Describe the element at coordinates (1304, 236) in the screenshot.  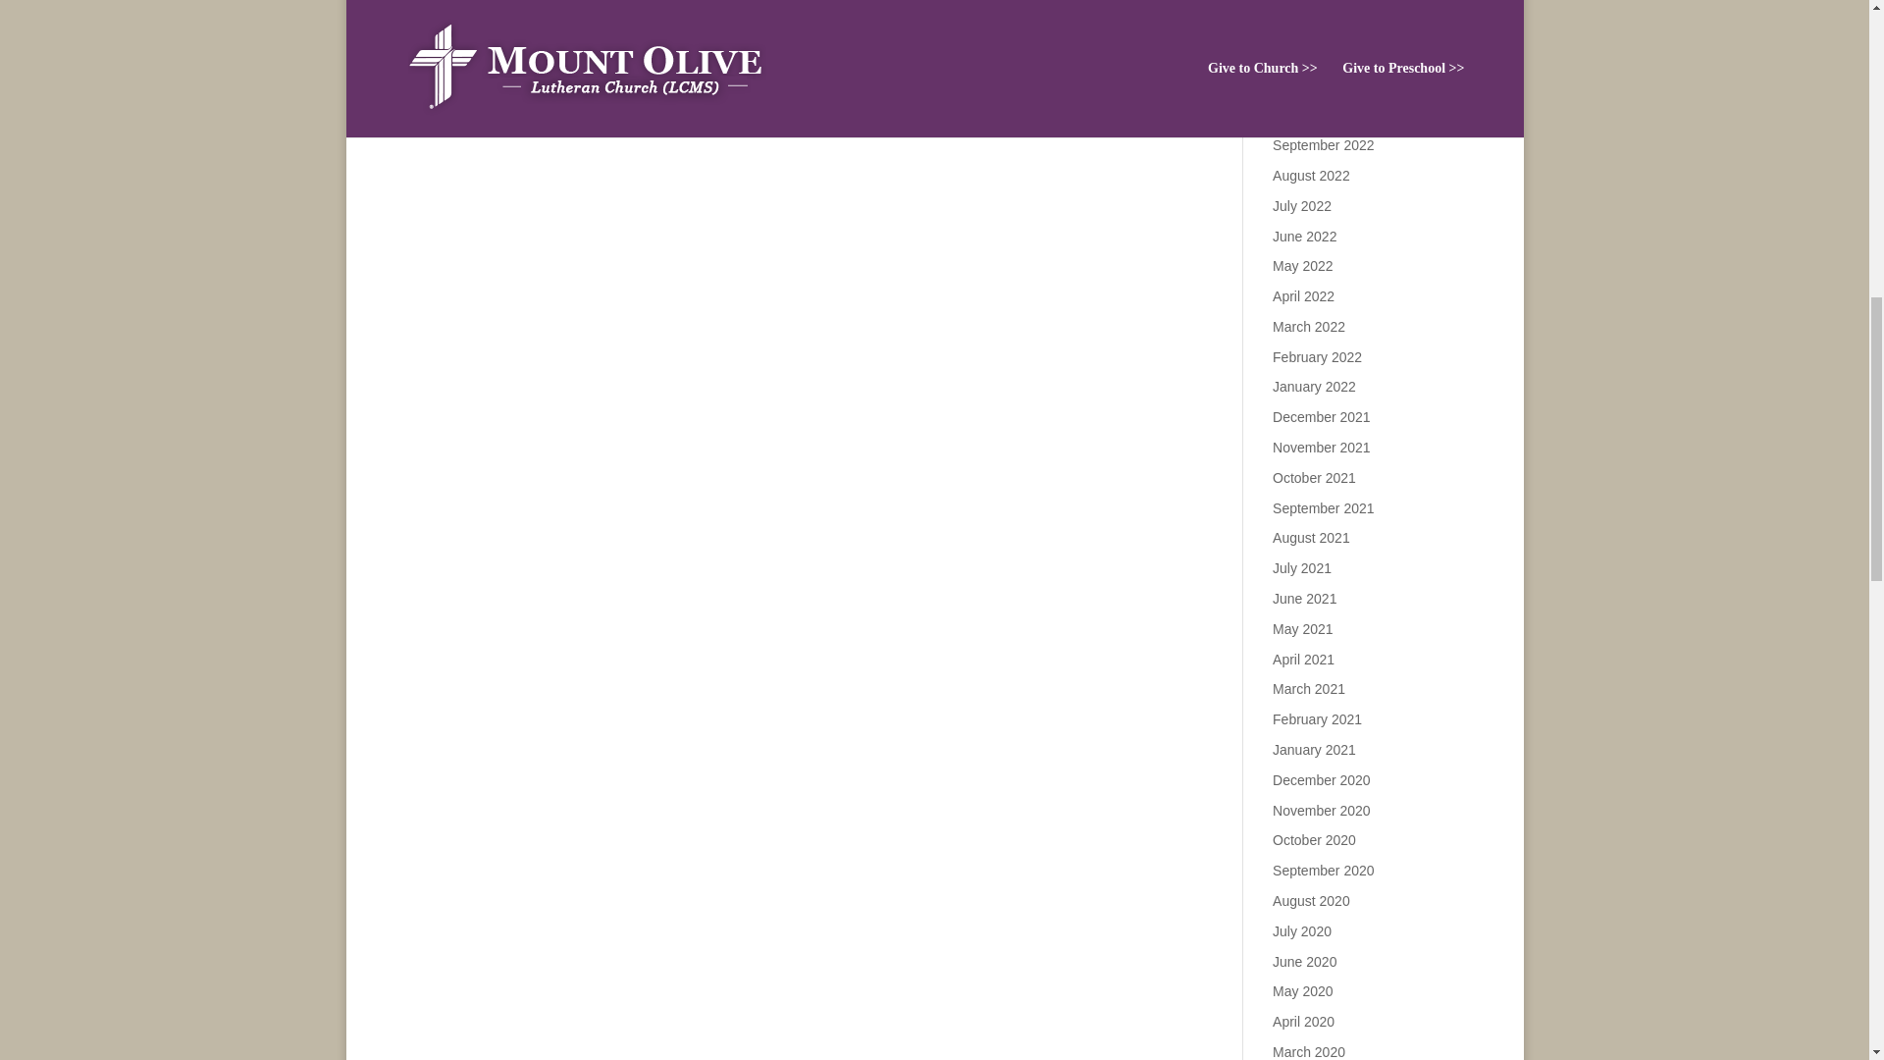
I see `June 2022` at that location.